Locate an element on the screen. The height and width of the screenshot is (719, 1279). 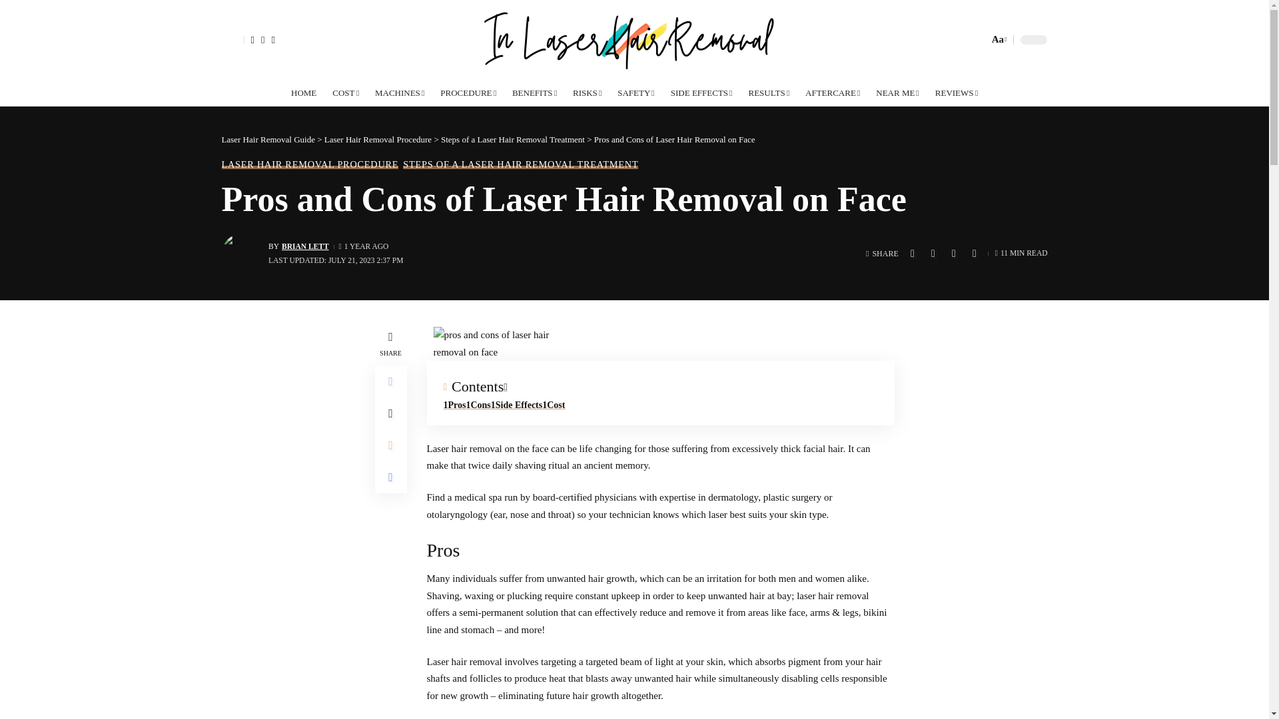
Laser Hair Removal Guide is located at coordinates (998, 40).